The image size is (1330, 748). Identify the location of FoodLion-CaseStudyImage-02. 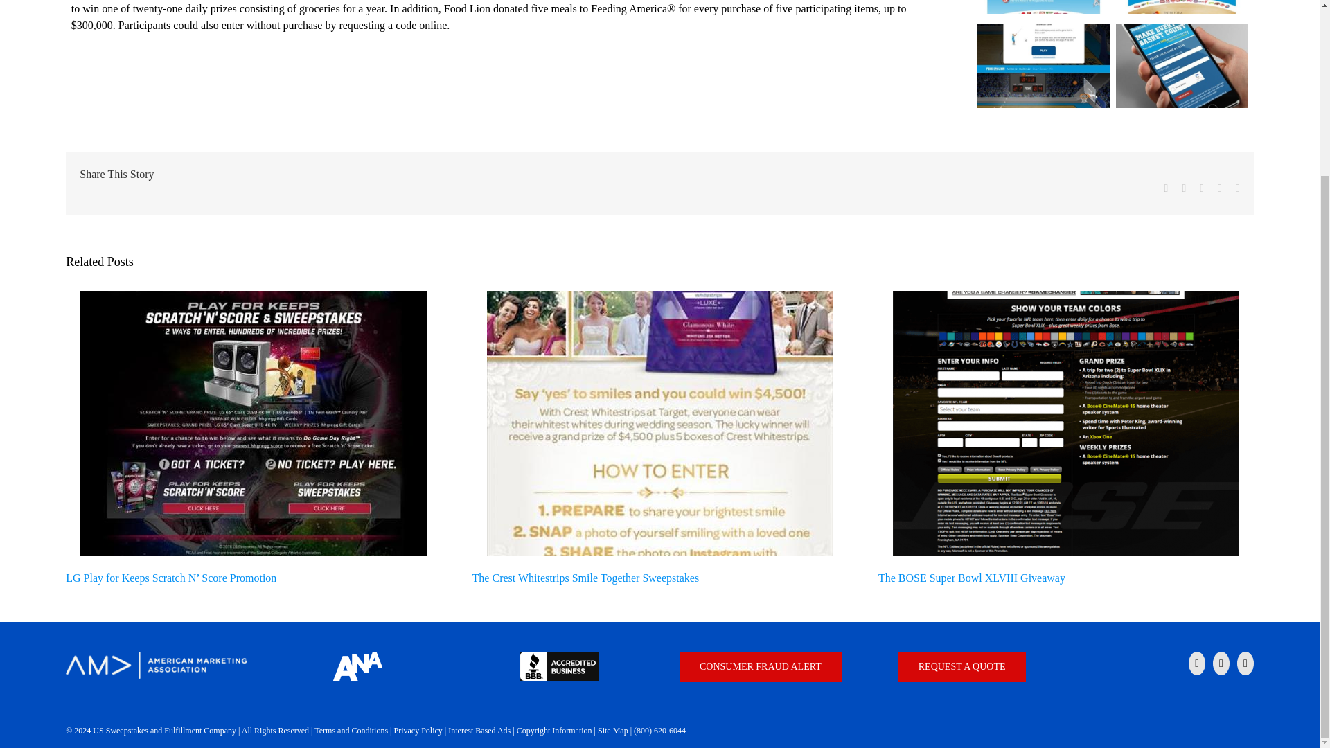
(1181, 8).